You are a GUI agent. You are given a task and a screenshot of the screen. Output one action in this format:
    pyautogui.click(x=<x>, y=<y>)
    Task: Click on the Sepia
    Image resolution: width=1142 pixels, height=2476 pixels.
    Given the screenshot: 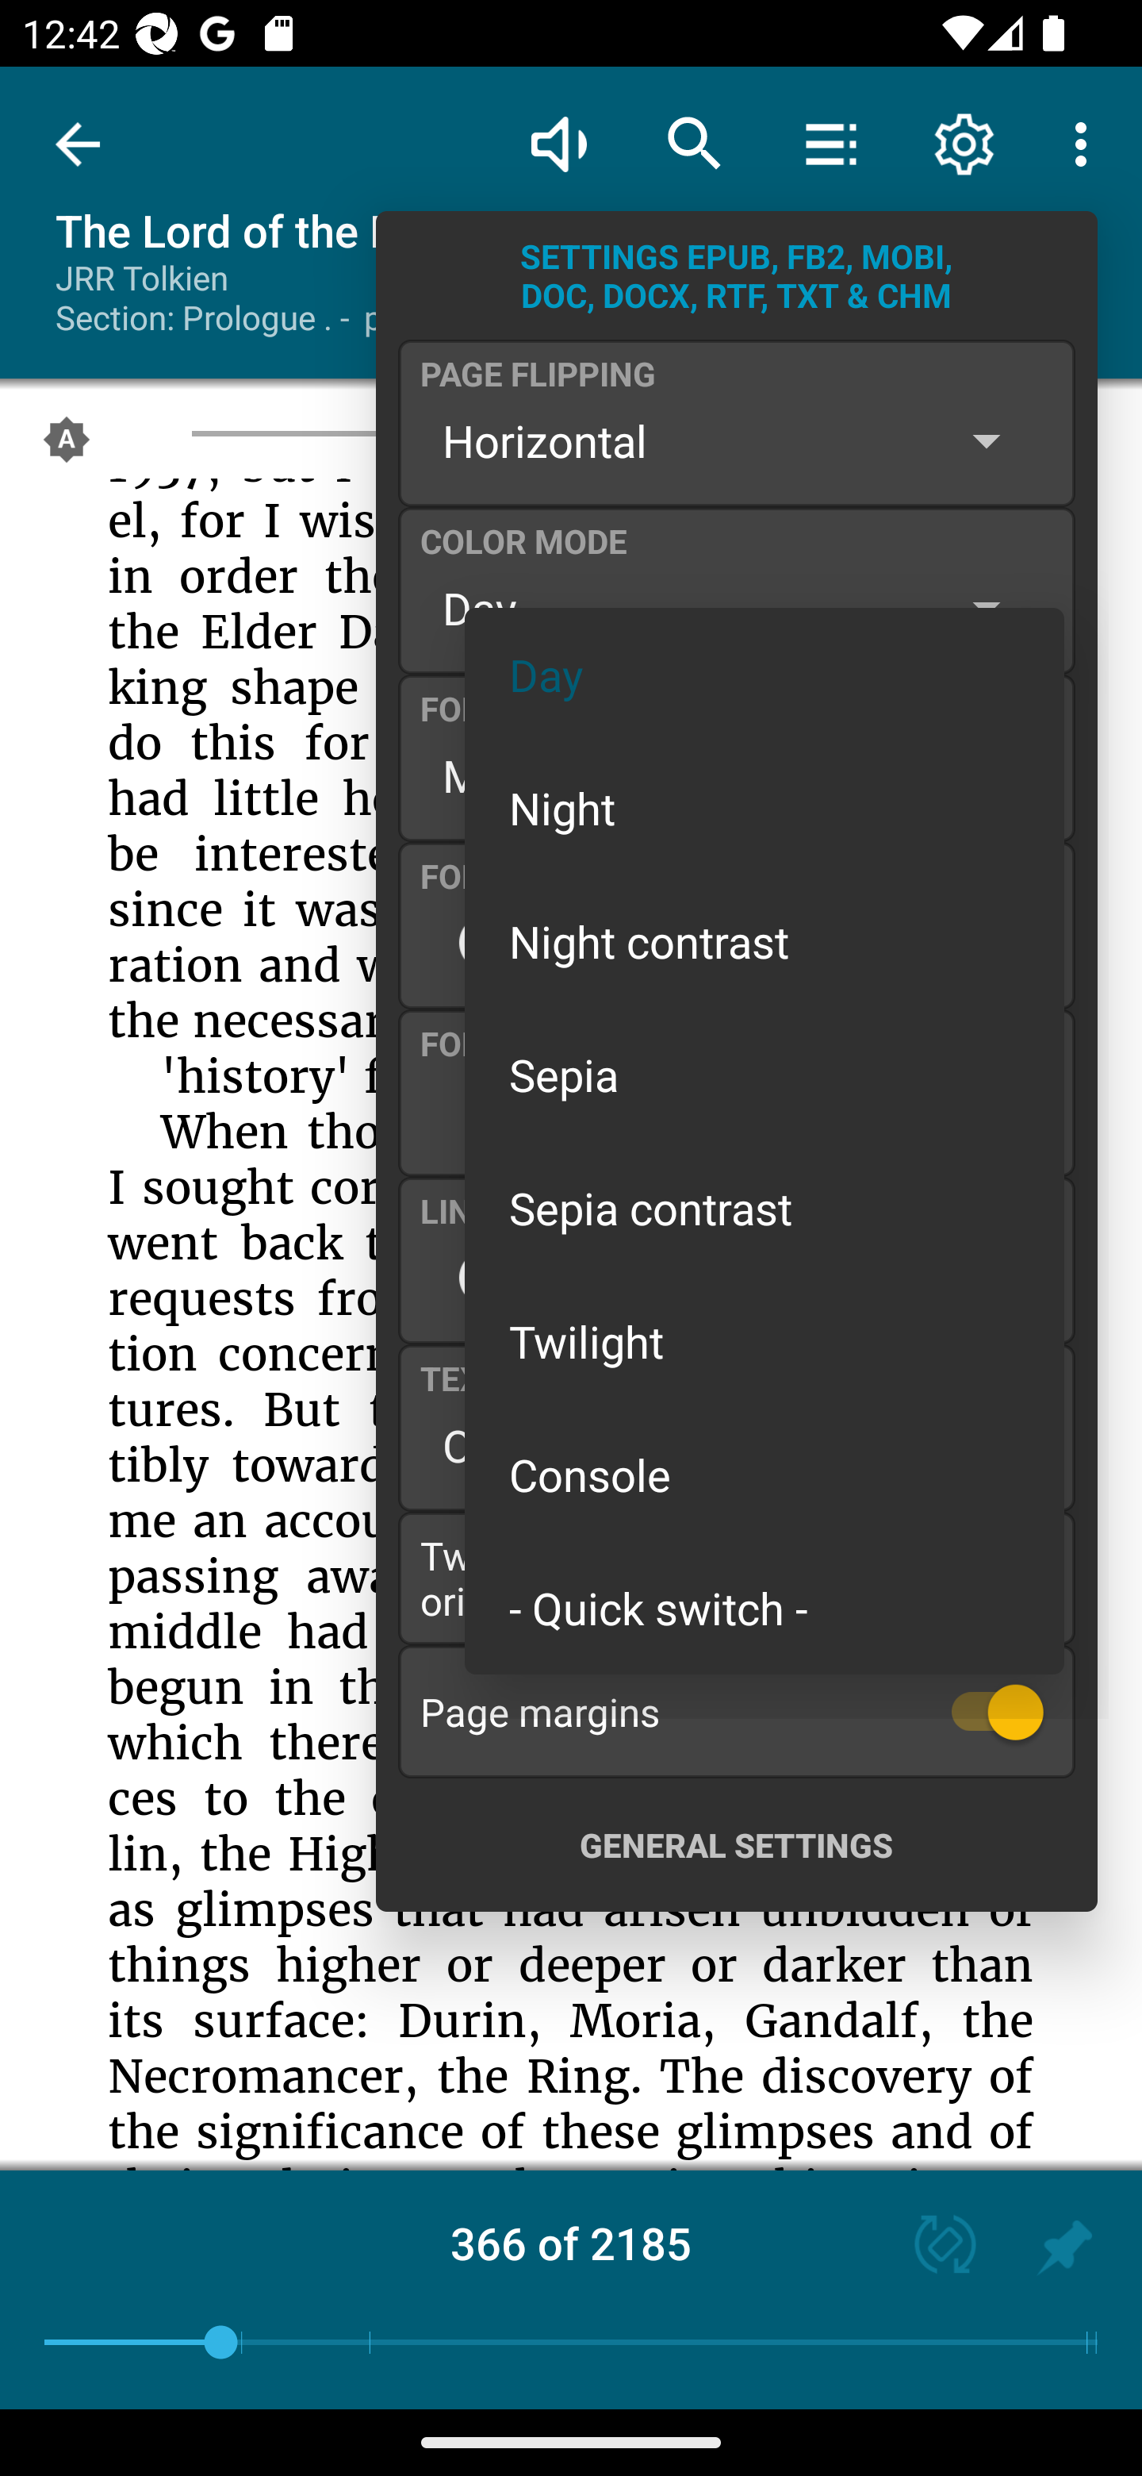 What is the action you would take?
    pyautogui.click(x=765, y=1075)
    